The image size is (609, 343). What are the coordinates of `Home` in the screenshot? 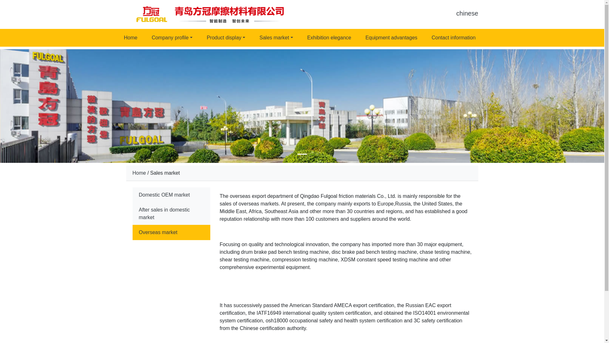 It's located at (139, 173).